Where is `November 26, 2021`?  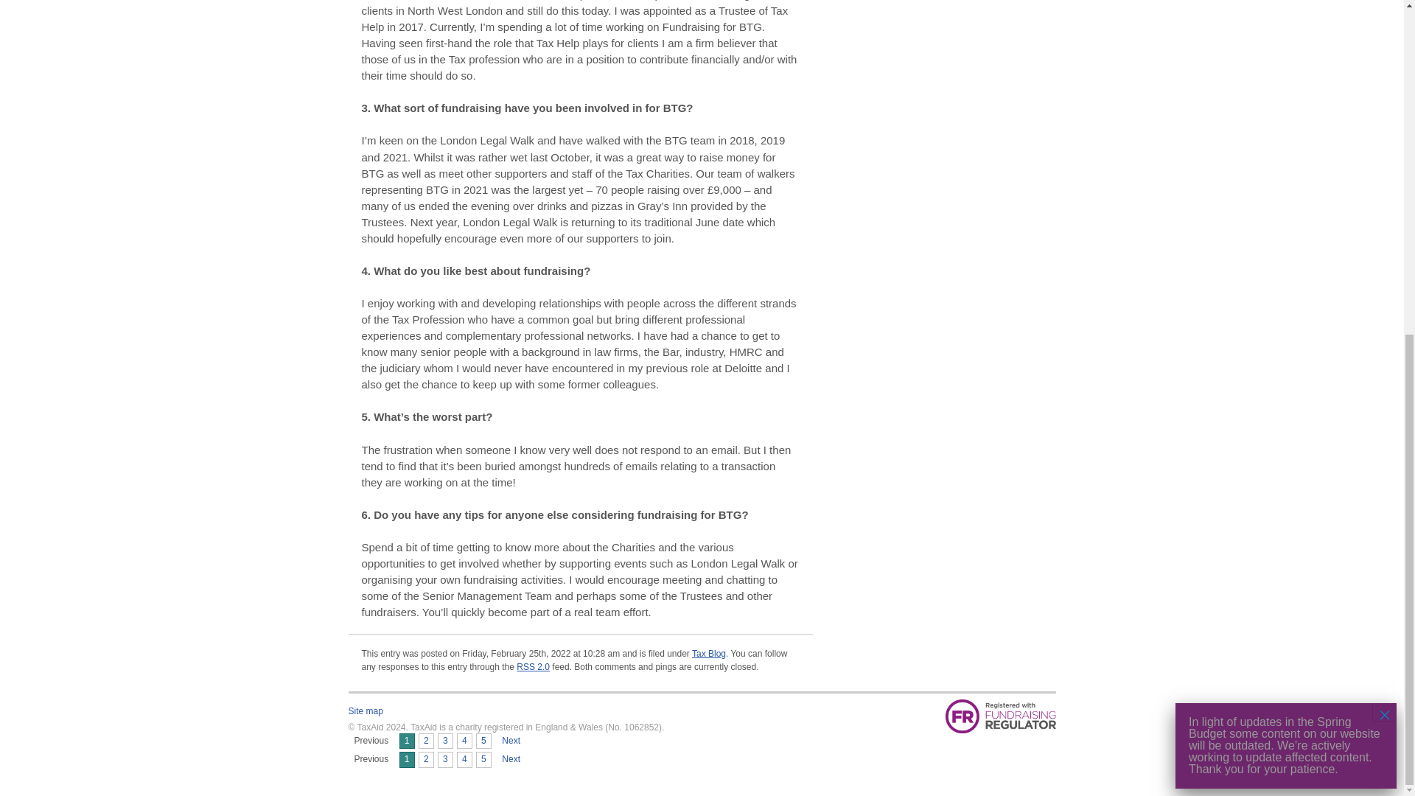
November 26, 2021 is located at coordinates (464, 741).